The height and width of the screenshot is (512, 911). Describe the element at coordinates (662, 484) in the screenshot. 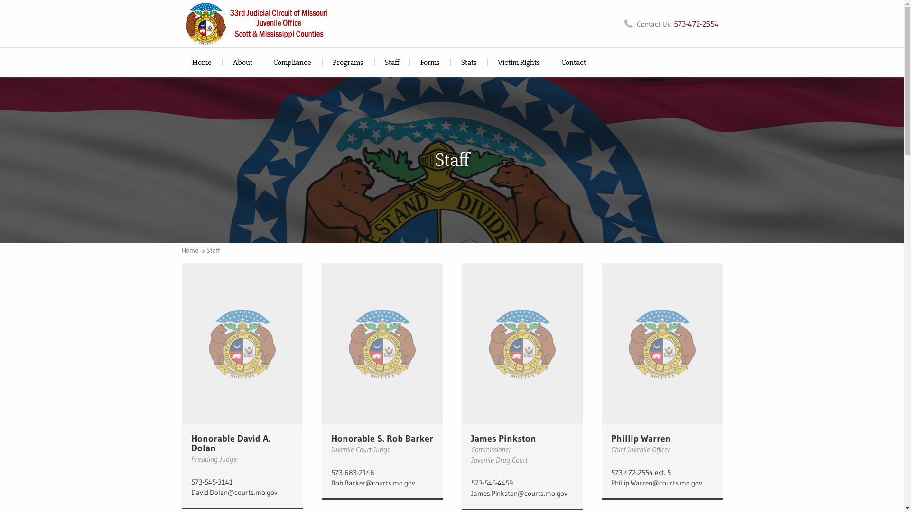

I see `Phillip.Warren@courts.mo.gov` at that location.